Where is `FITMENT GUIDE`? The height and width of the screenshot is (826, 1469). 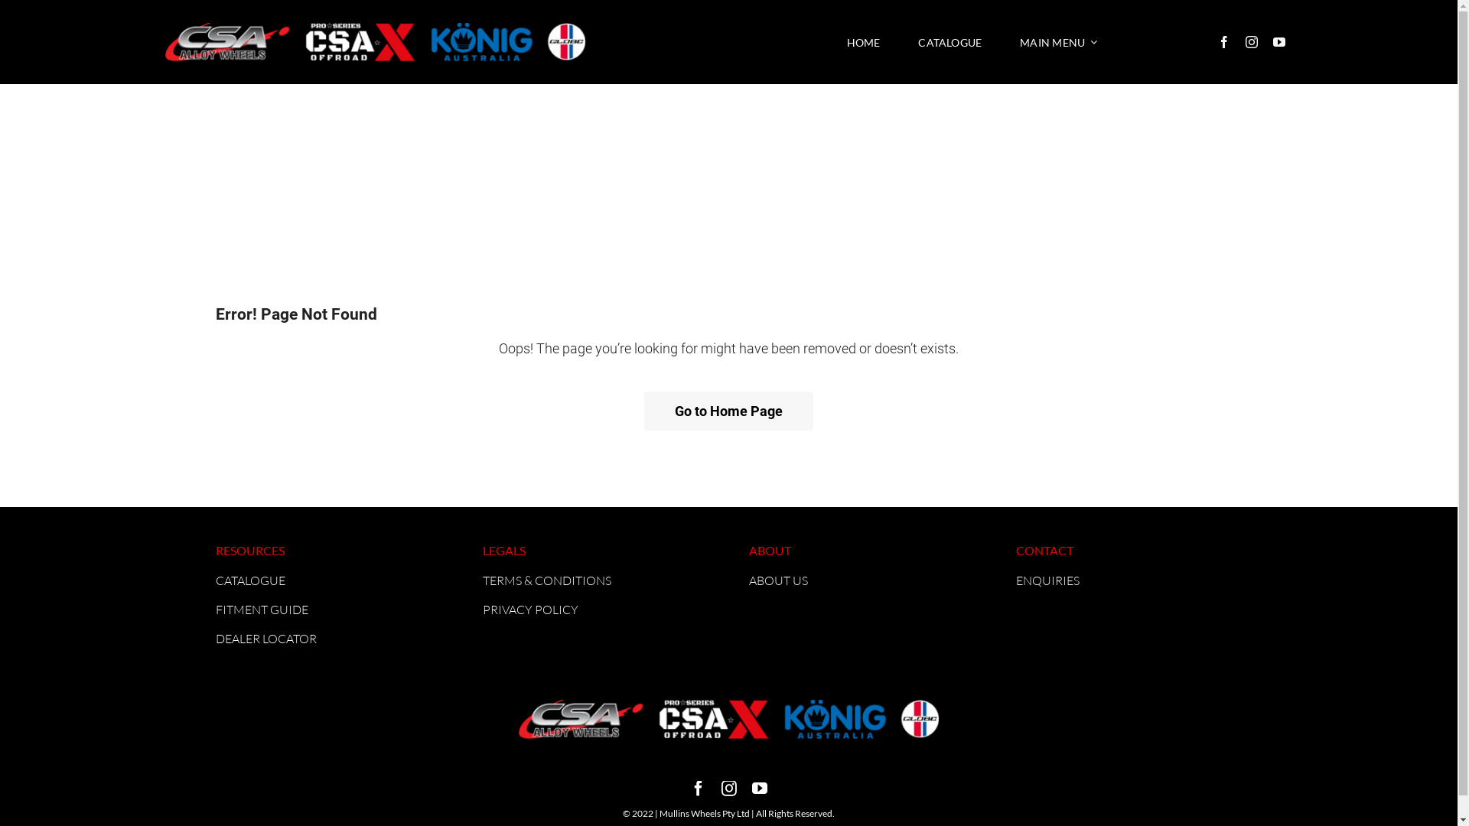
FITMENT GUIDE is located at coordinates (262, 610).